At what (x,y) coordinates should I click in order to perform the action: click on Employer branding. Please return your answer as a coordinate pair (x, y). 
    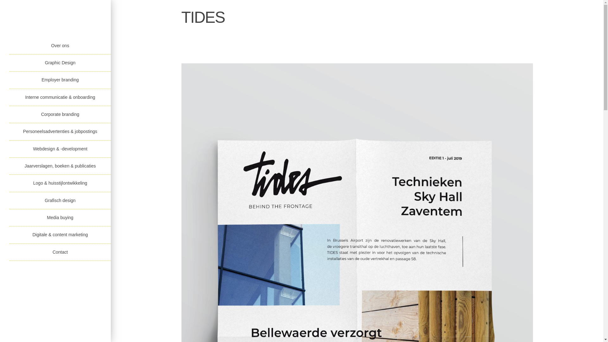
    Looking at the image, I should click on (60, 80).